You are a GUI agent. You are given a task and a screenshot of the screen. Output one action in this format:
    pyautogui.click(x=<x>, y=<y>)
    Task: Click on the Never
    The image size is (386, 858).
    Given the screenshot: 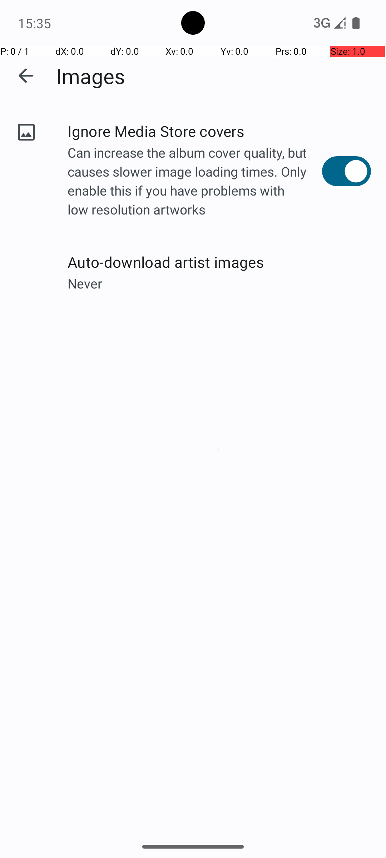 What is the action you would take?
    pyautogui.click(x=219, y=283)
    